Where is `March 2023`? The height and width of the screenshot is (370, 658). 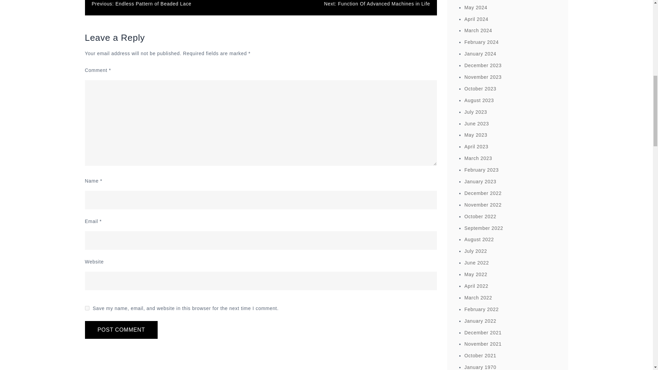
March 2023 is located at coordinates (478, 158).